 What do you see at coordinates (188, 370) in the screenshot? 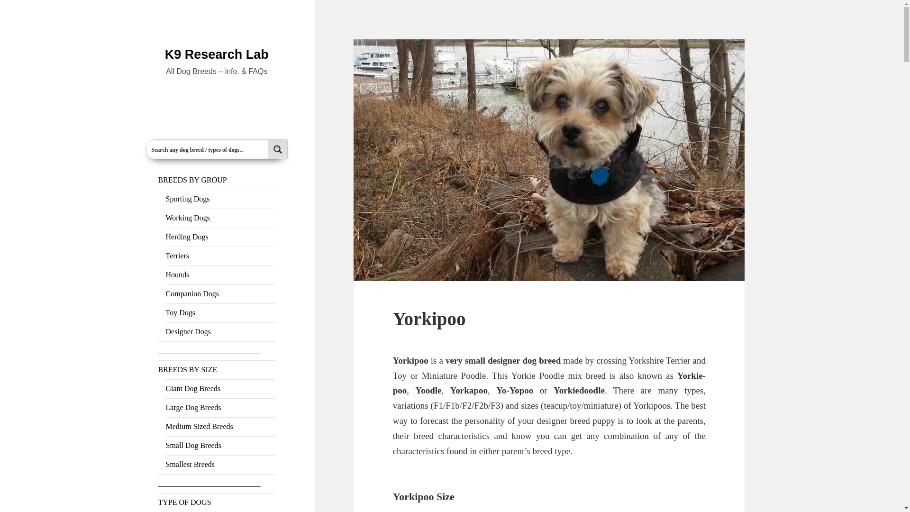
I see `BREEDS BY SIZE` at bounding box center [188, 370].